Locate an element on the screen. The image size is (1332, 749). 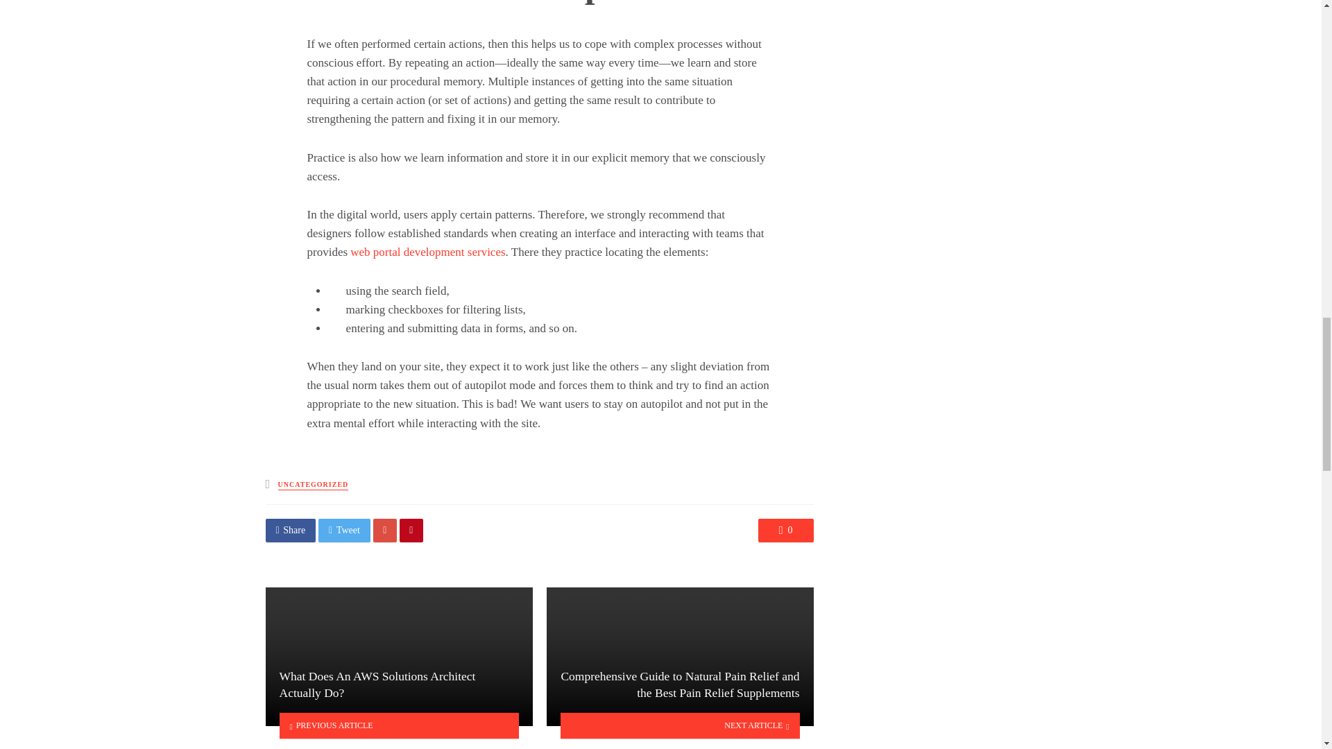
0 is located at coordinates (785, 530).